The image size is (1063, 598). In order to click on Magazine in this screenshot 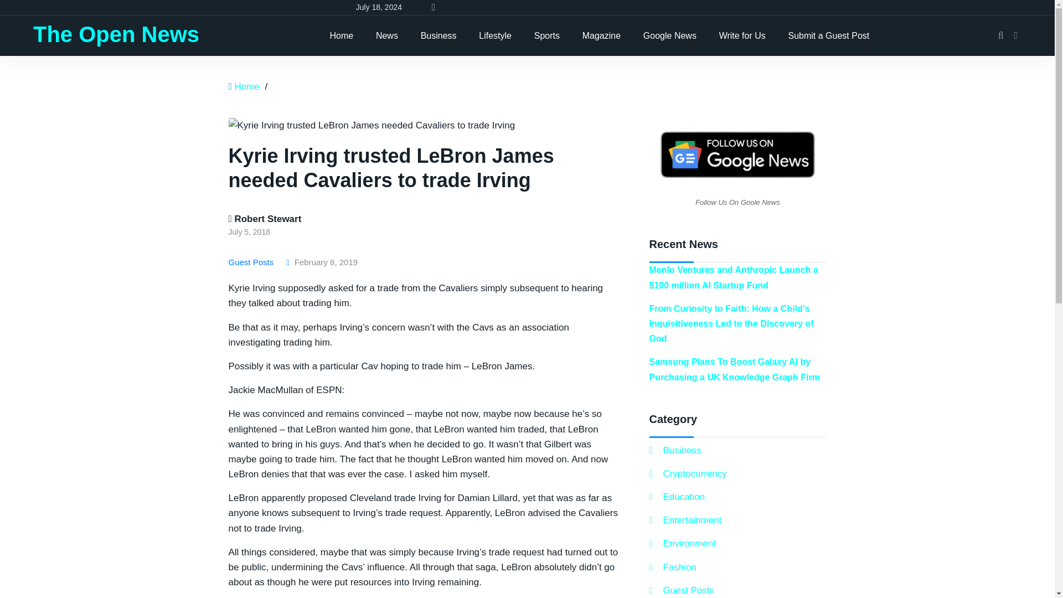, I will do `click(601, 36)`.